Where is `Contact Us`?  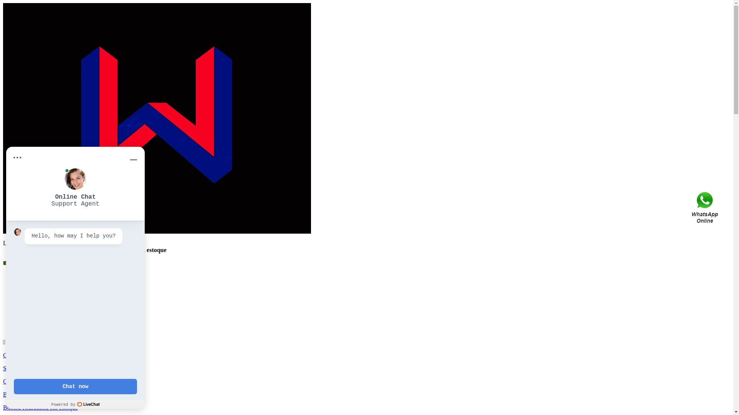
Contact Us is located at coordinates (706, 207).